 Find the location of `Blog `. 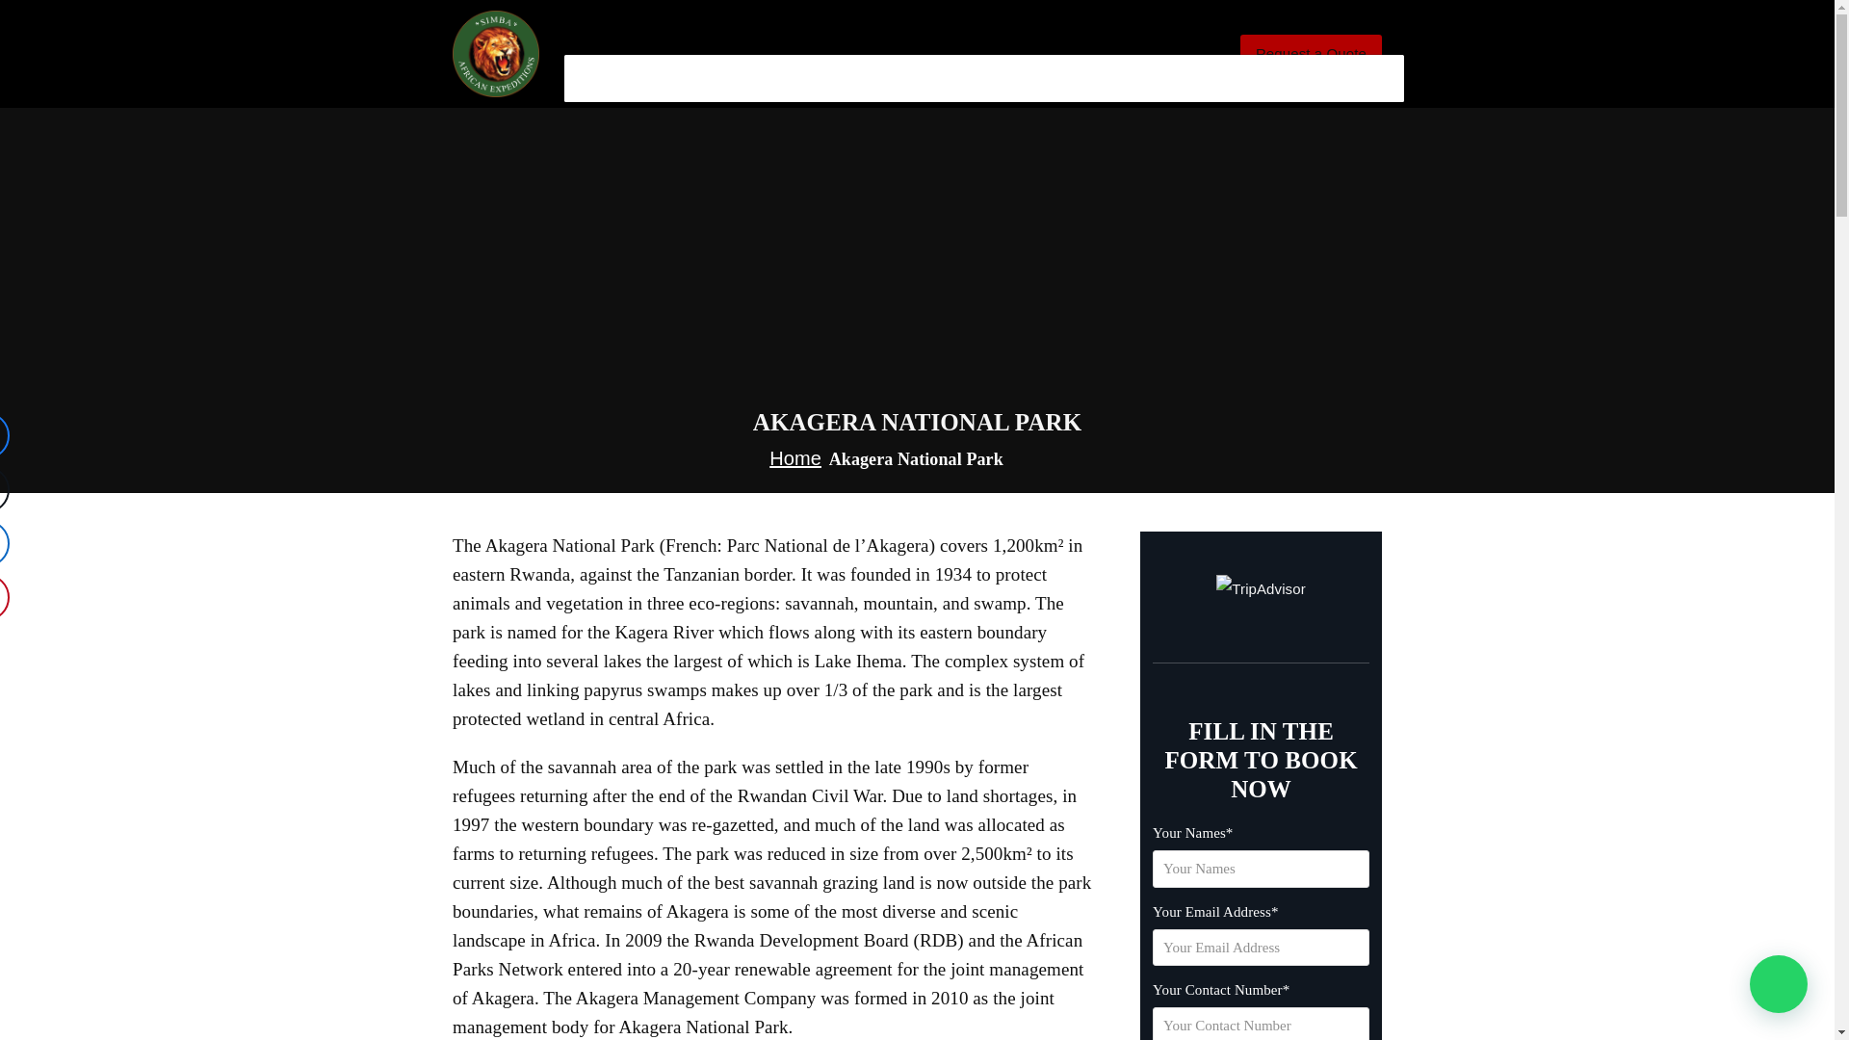

Blog  is located at coordinates (1235, 73).